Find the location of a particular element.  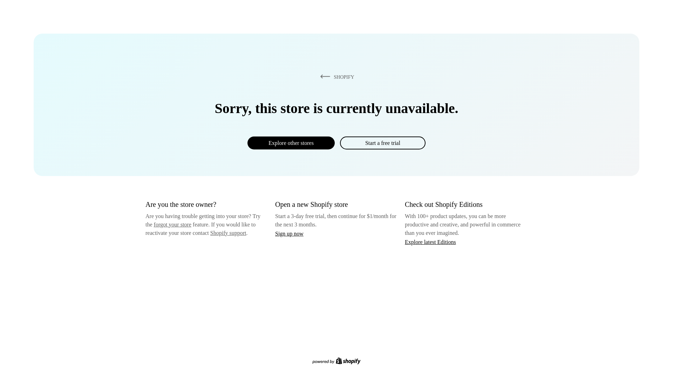

Explore latest Editions is located at coordinates (430, 241).